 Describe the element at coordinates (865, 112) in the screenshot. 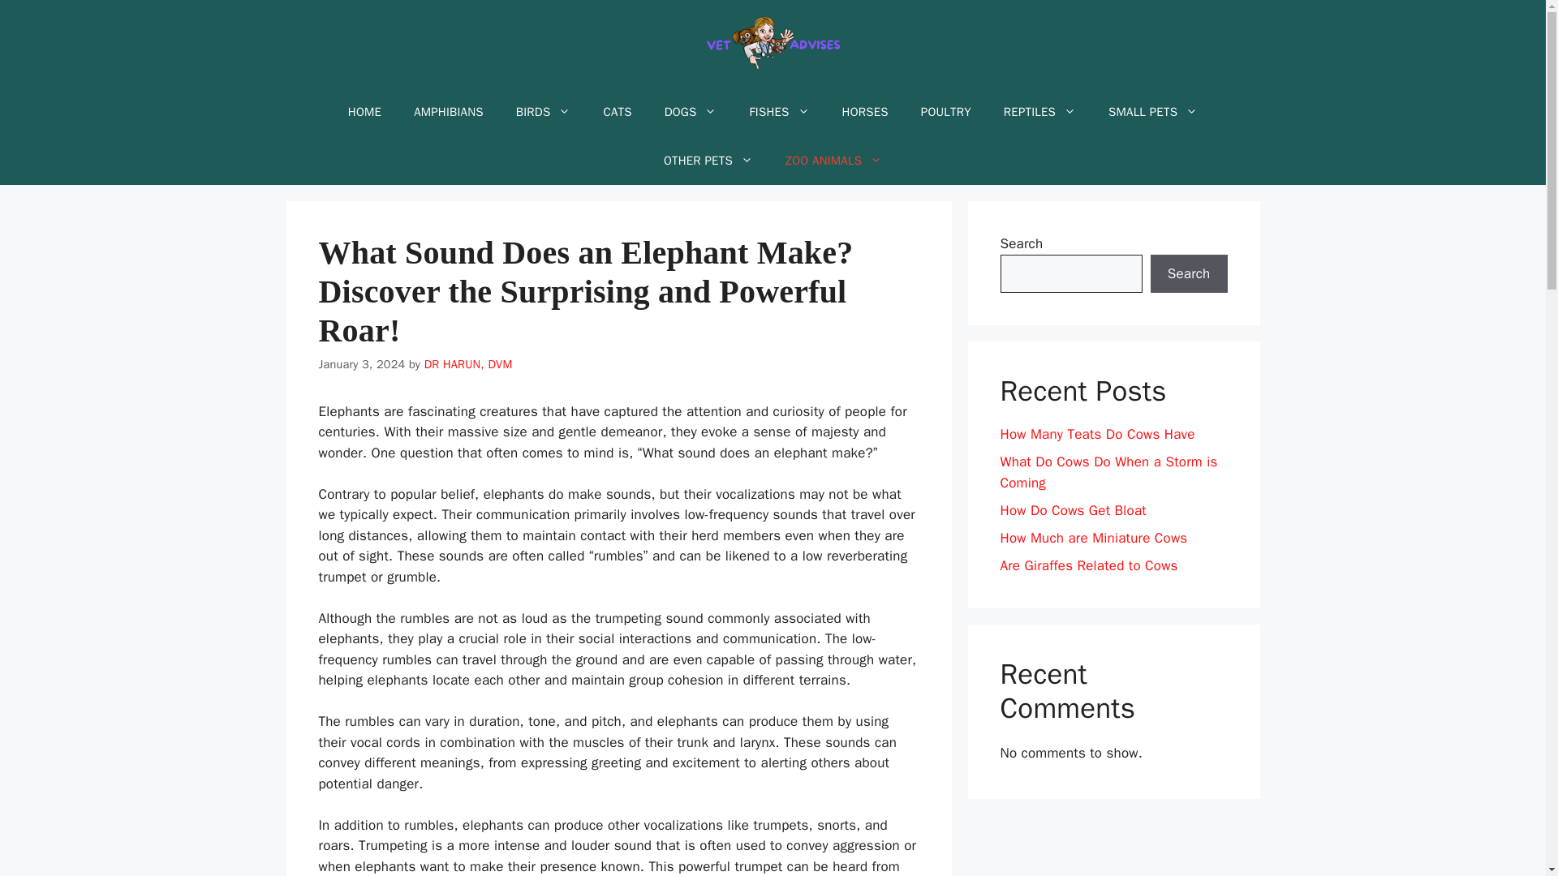

I see `HORSES` at that location.